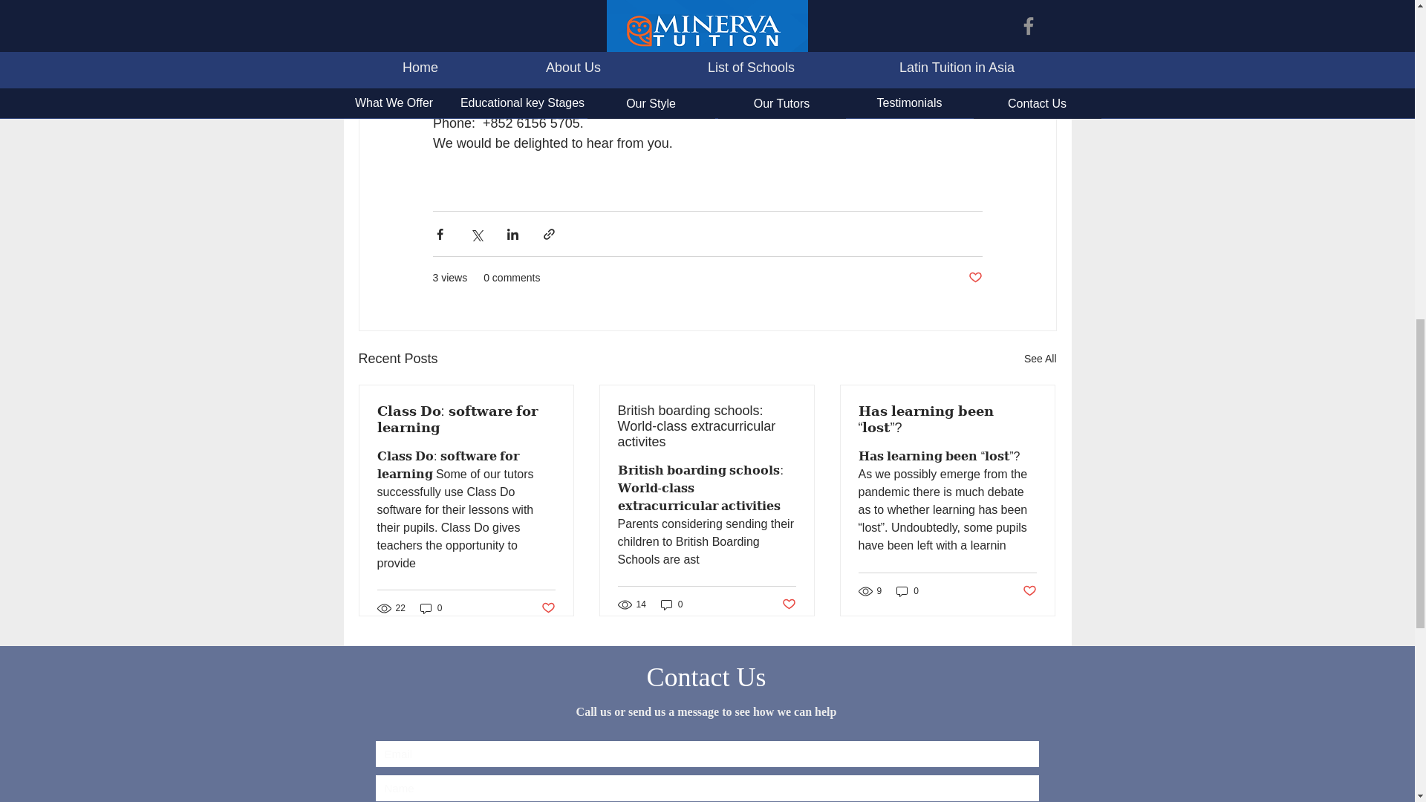 This screenshot has width=1426, height=802. I want to click on 0, so click(908, 590).